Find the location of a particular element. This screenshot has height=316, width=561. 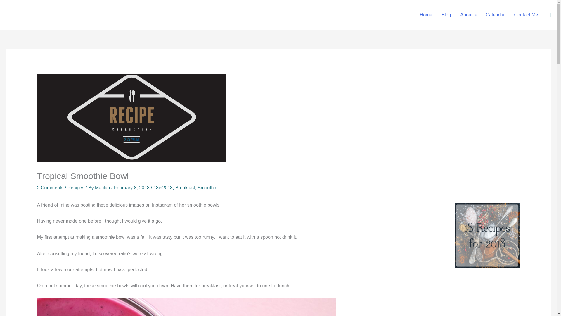

Breakfast is located at coordinates (185, 188).